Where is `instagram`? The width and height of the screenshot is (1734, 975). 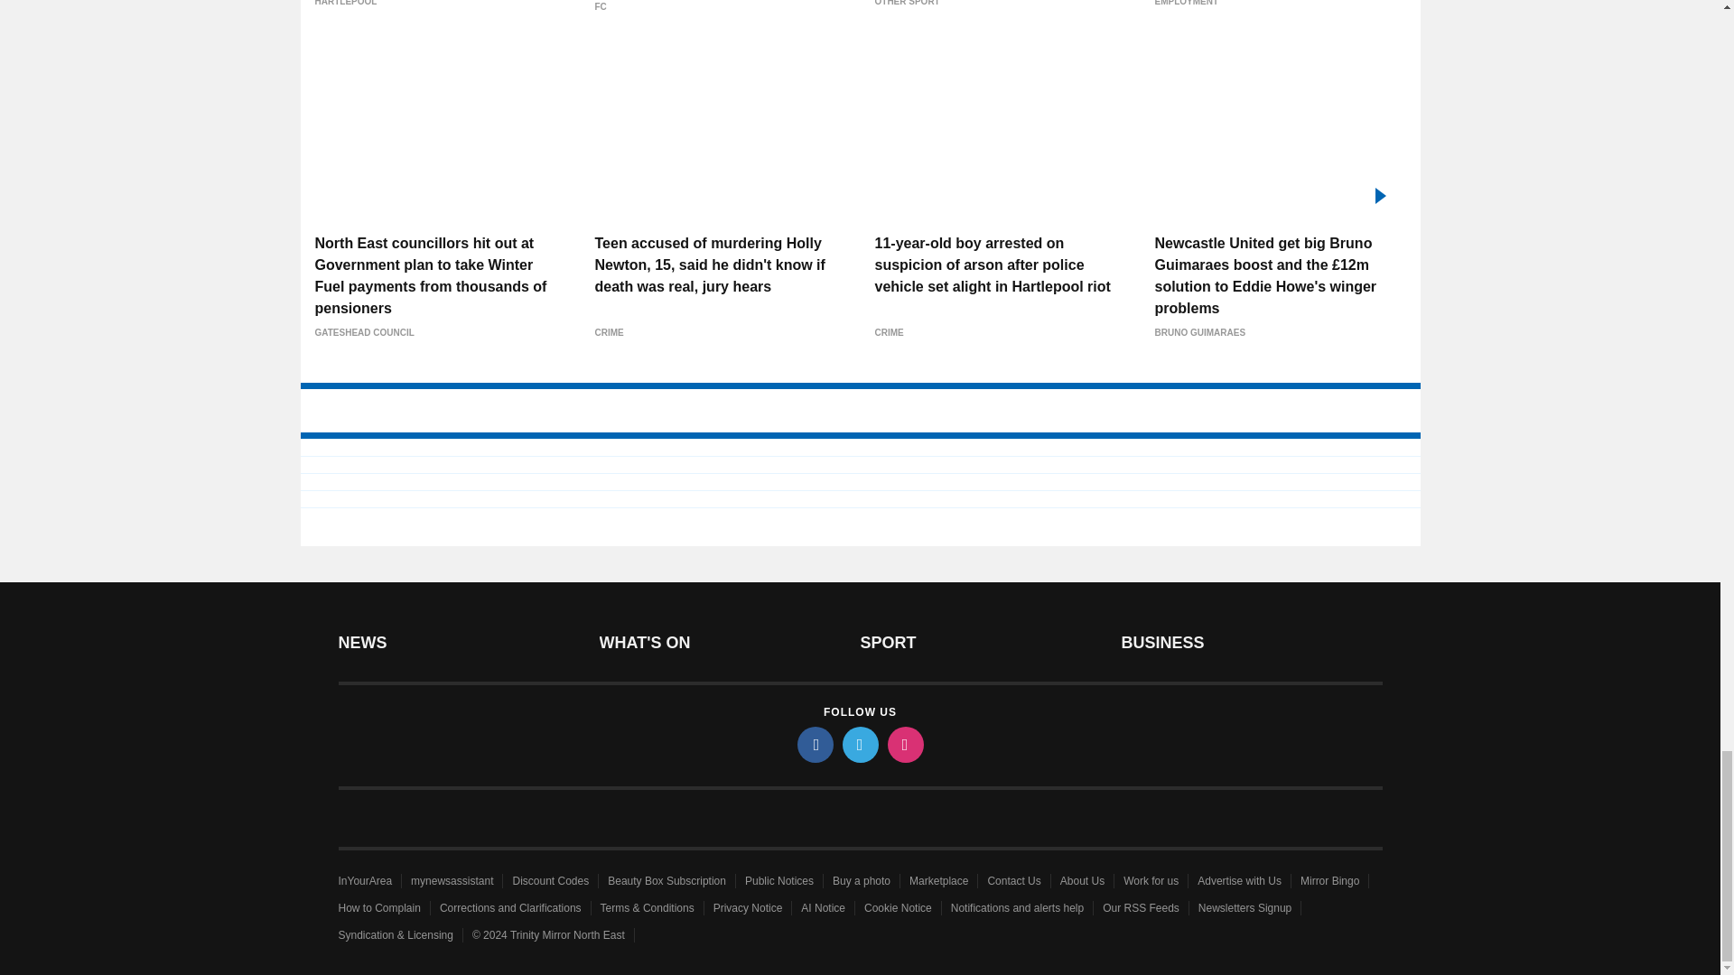 instagram is located at coordinates (904, 744).